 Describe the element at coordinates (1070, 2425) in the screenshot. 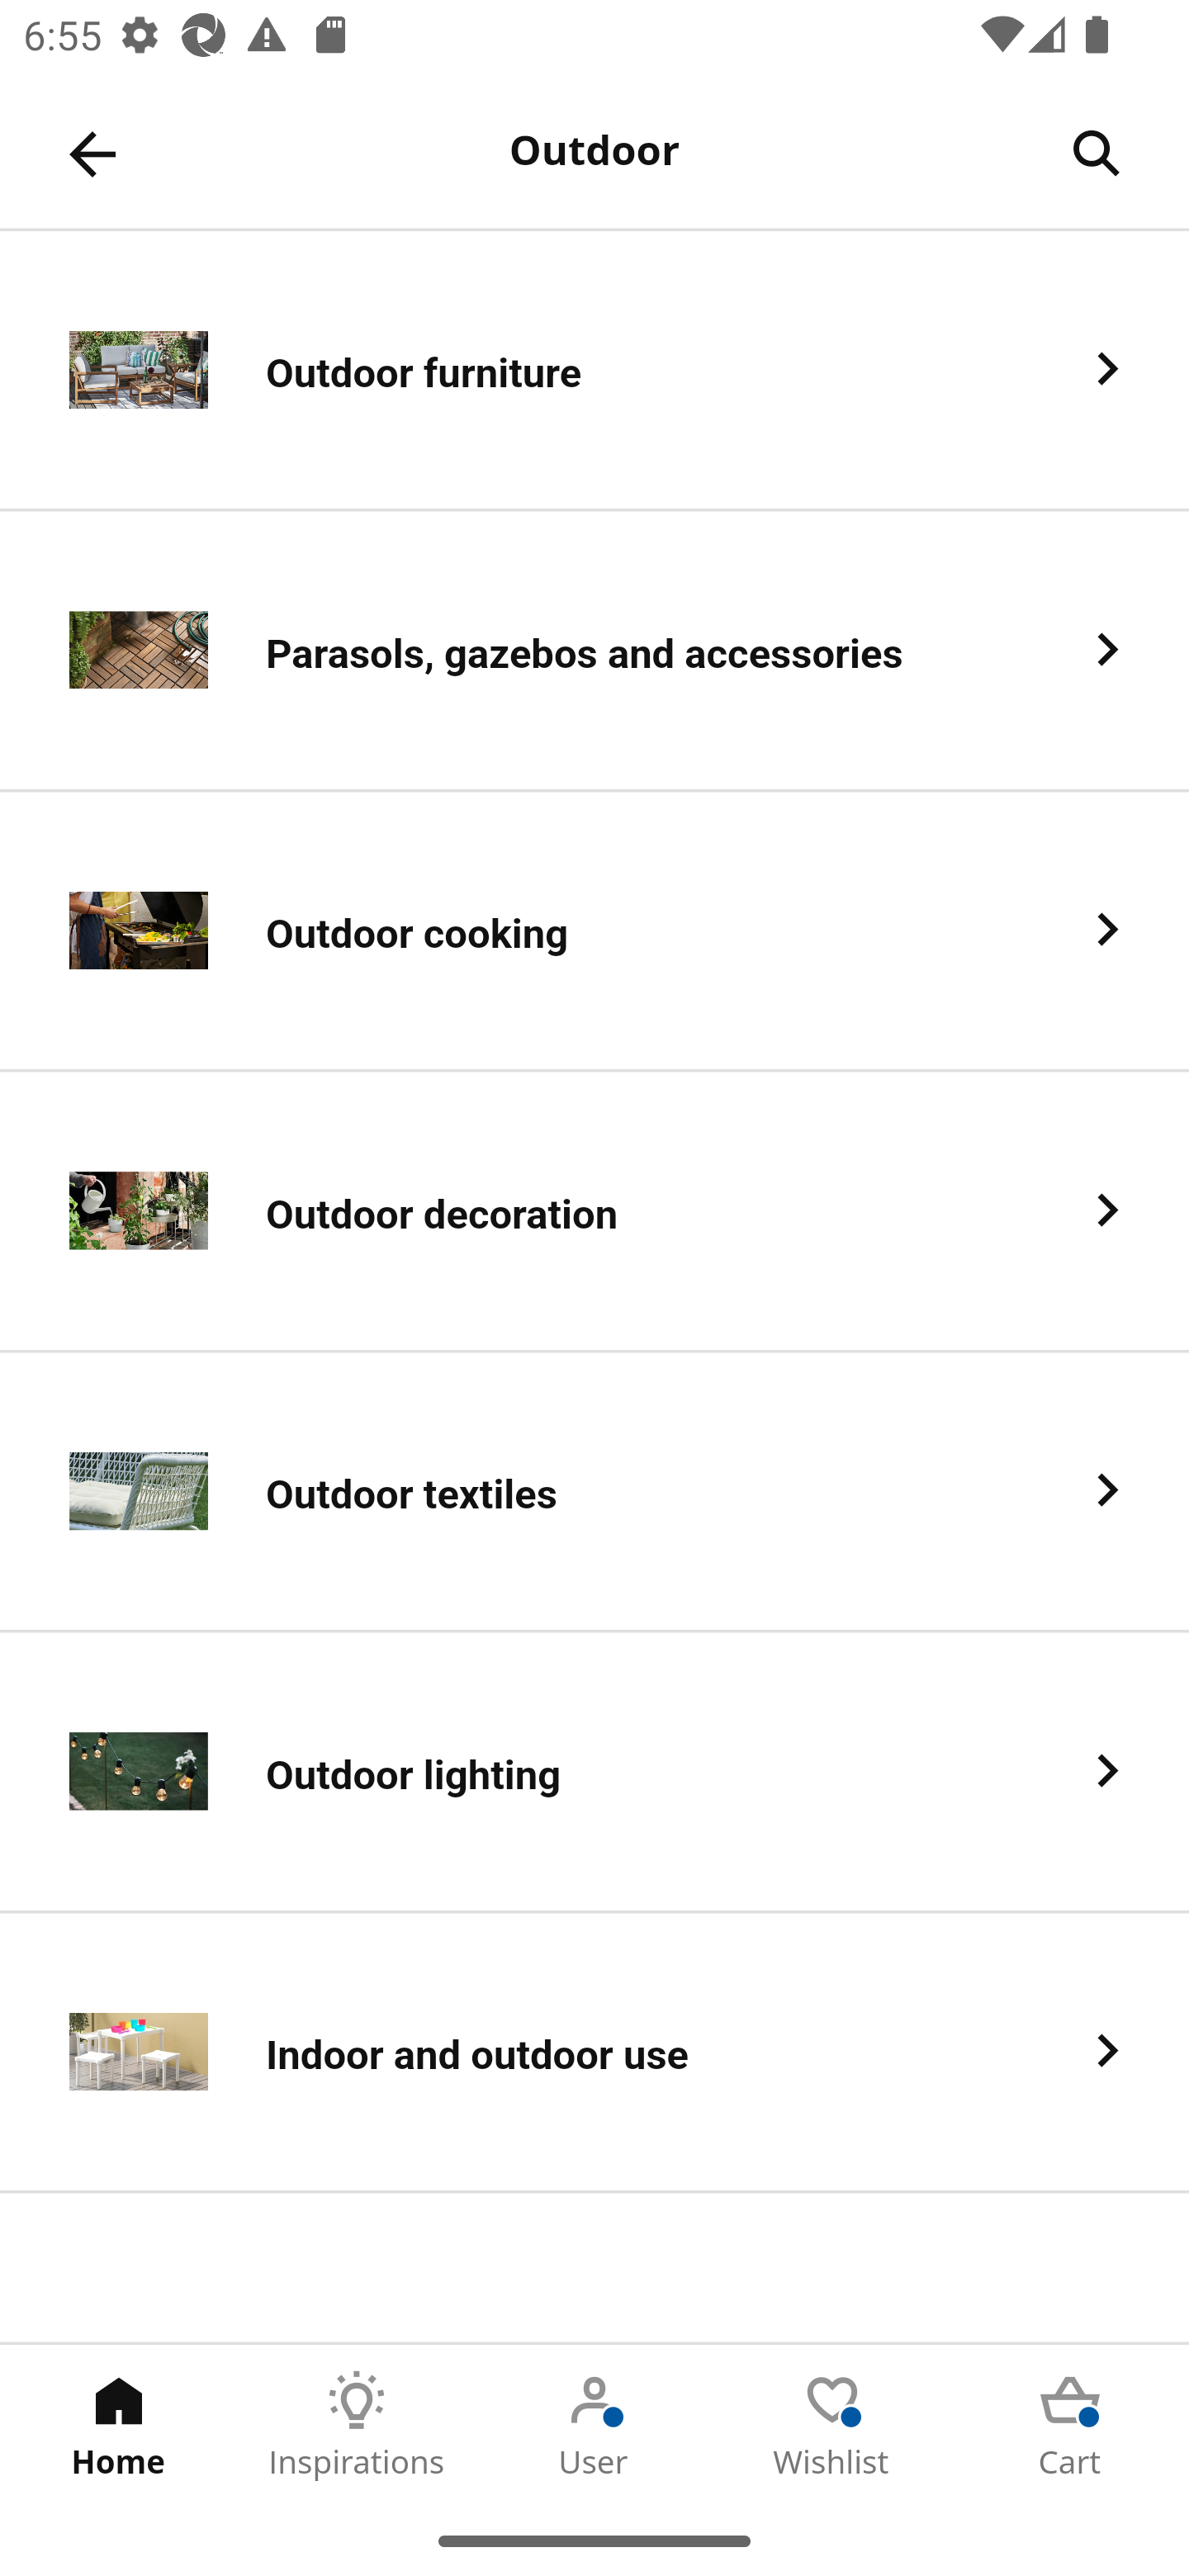

I see `Cart
Tab 5 of 5` at that location.